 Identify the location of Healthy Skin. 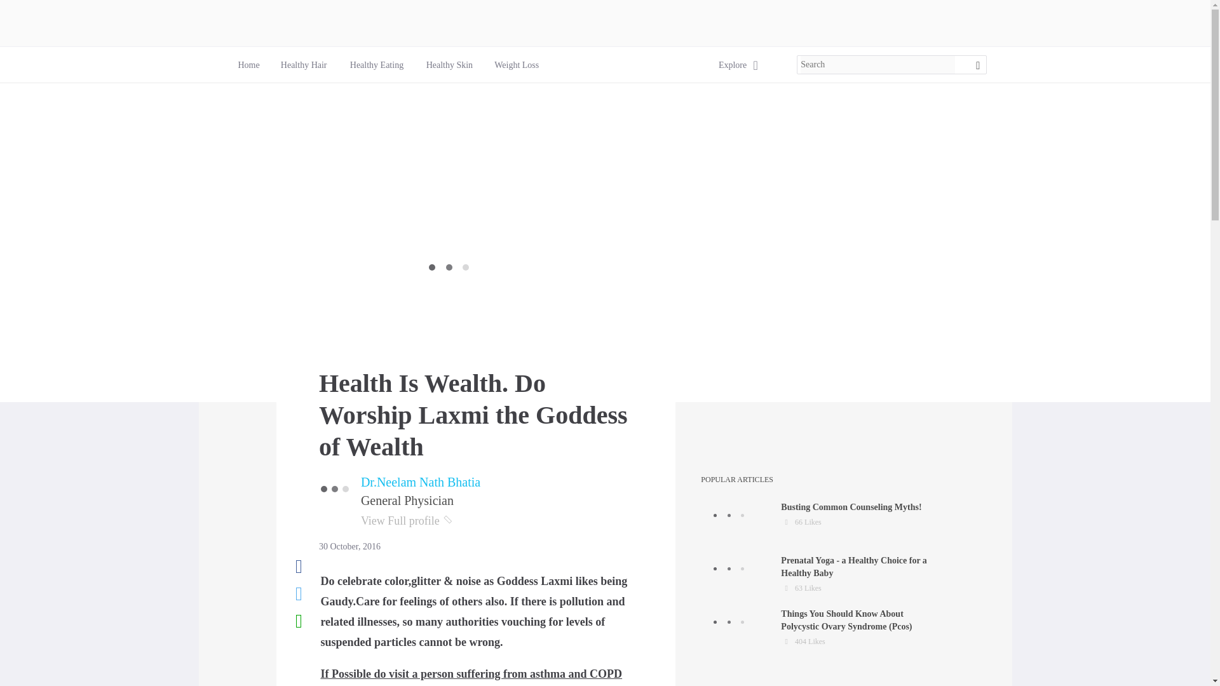
(449, 65).